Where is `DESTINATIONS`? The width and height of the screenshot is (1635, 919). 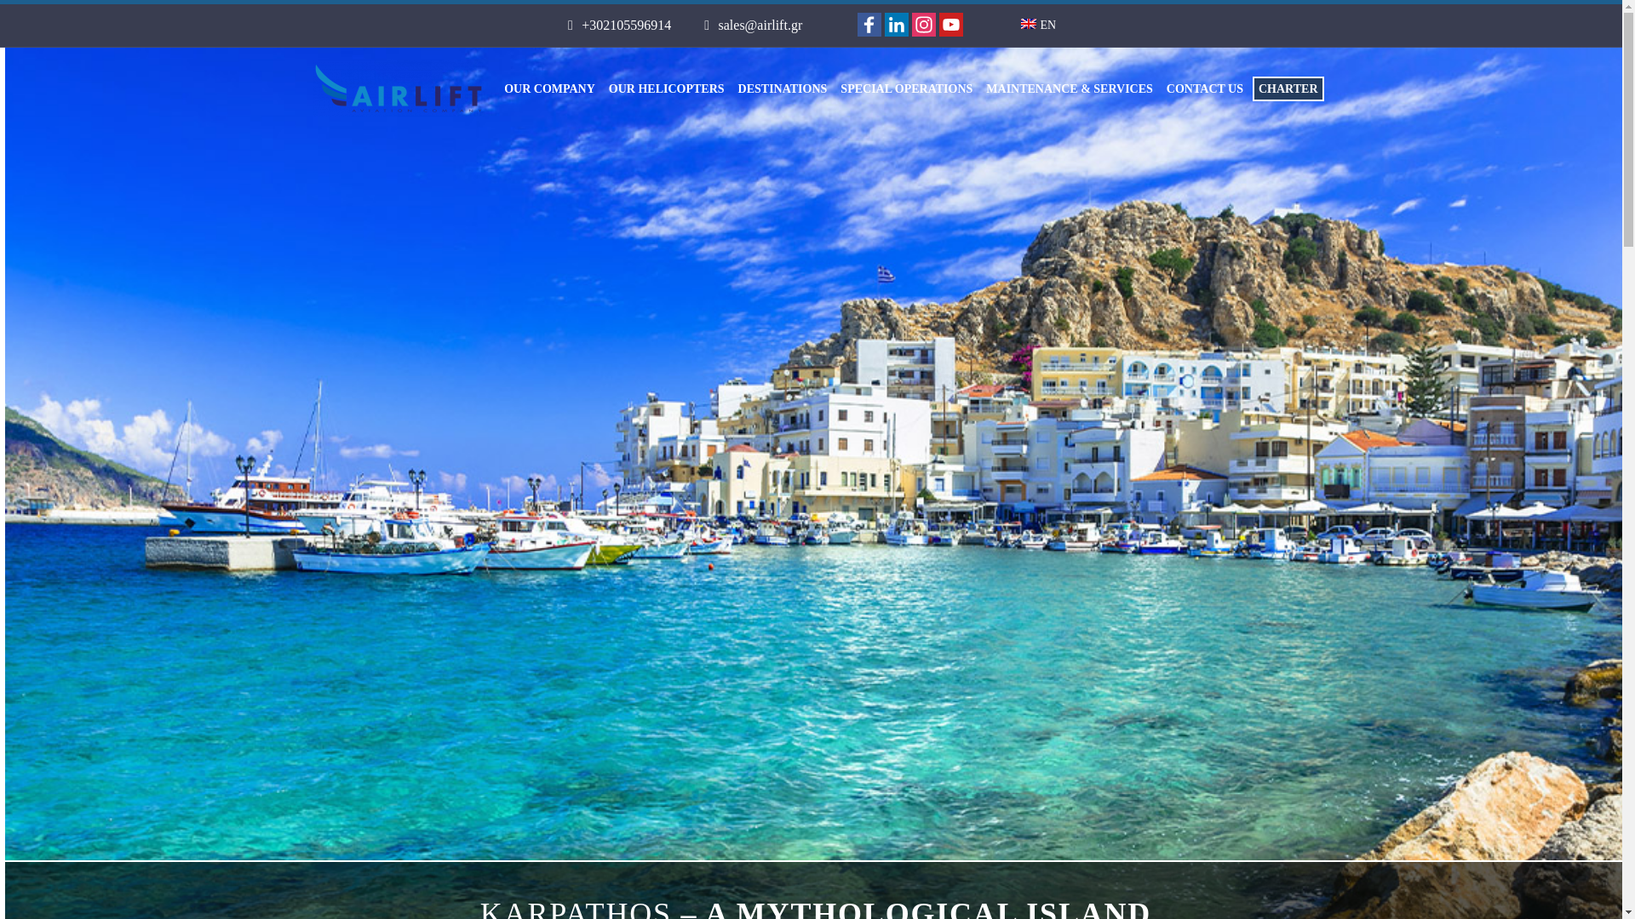 DESTINATIONS is located at coordinates (783, 88).